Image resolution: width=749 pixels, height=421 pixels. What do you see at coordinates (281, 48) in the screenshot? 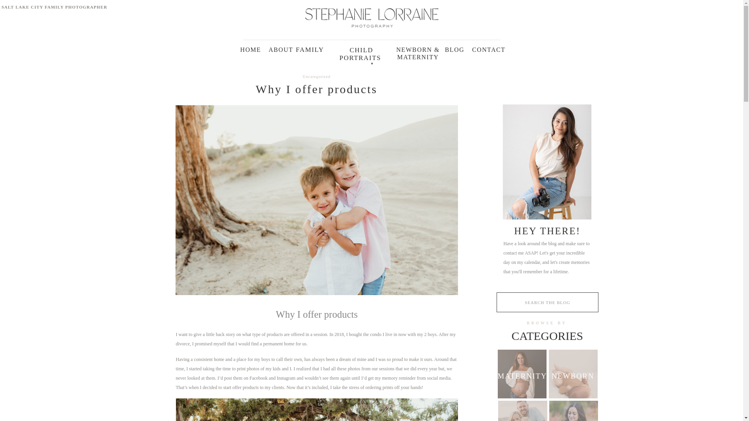
I see `ABOUT` at bounding box center [281, 48].